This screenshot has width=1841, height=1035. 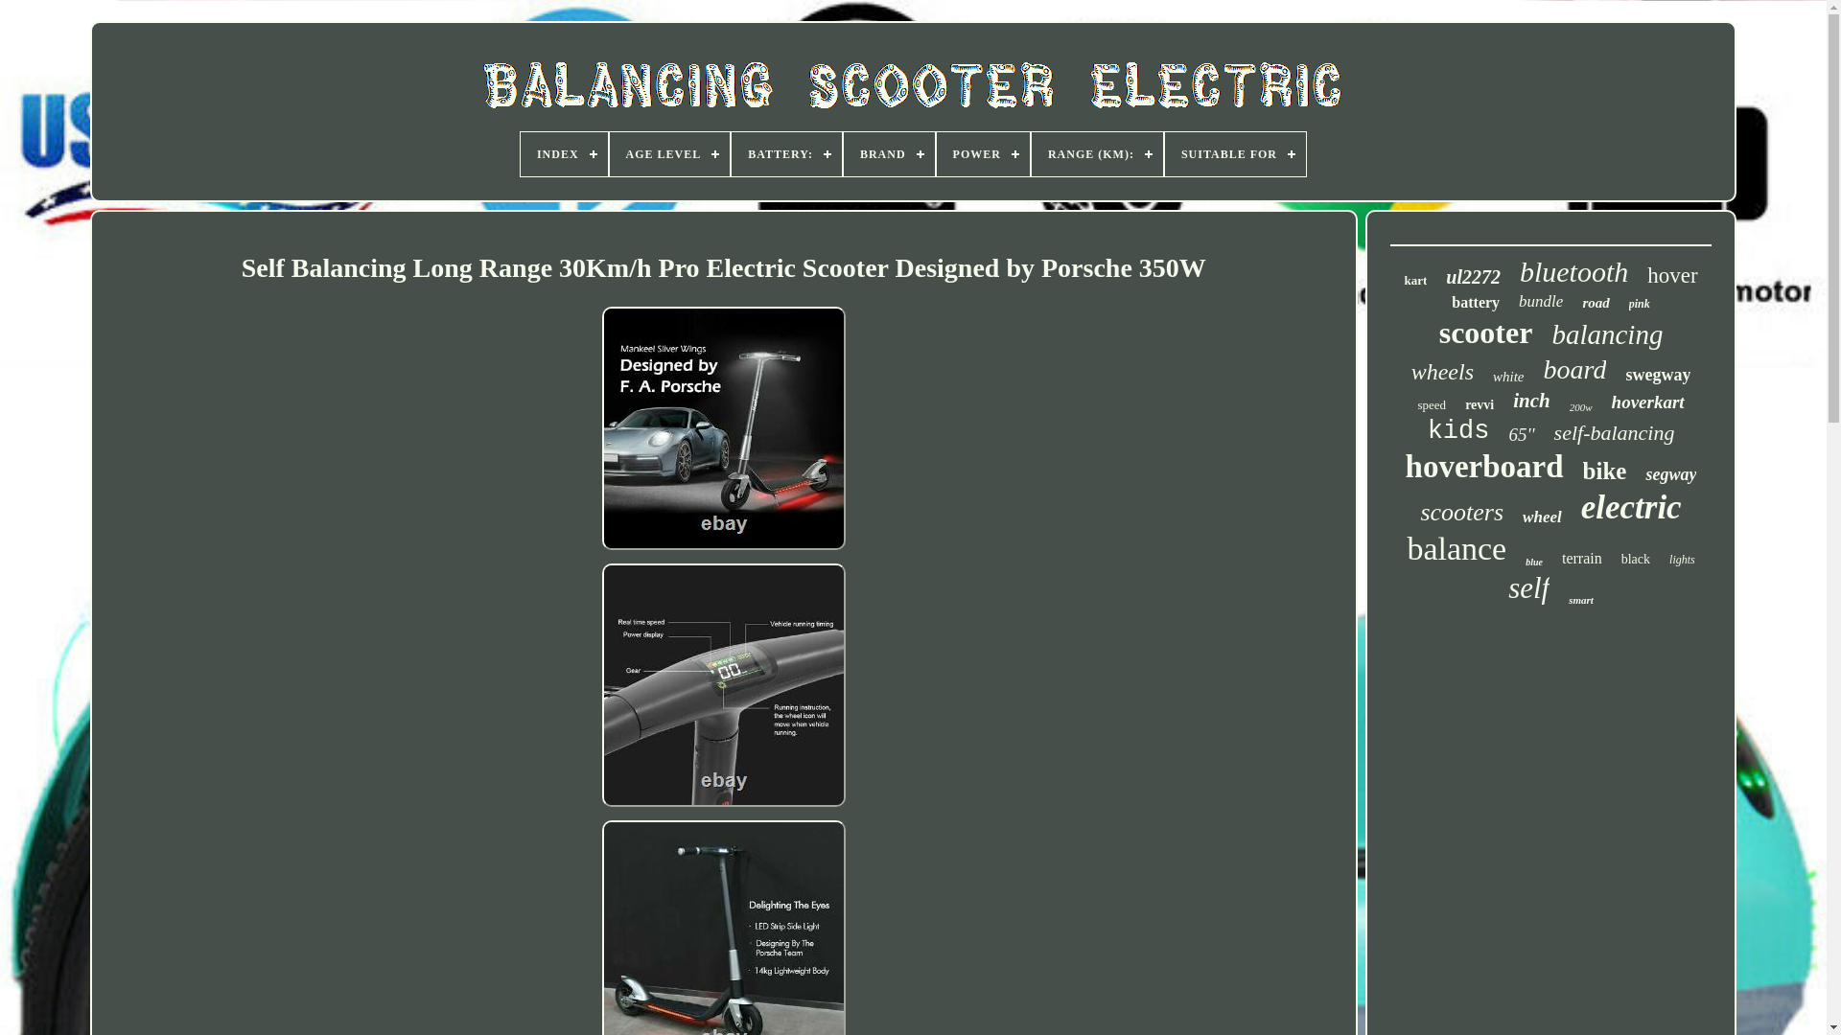 I want to click on INDEX, so click(x=564, y=153).